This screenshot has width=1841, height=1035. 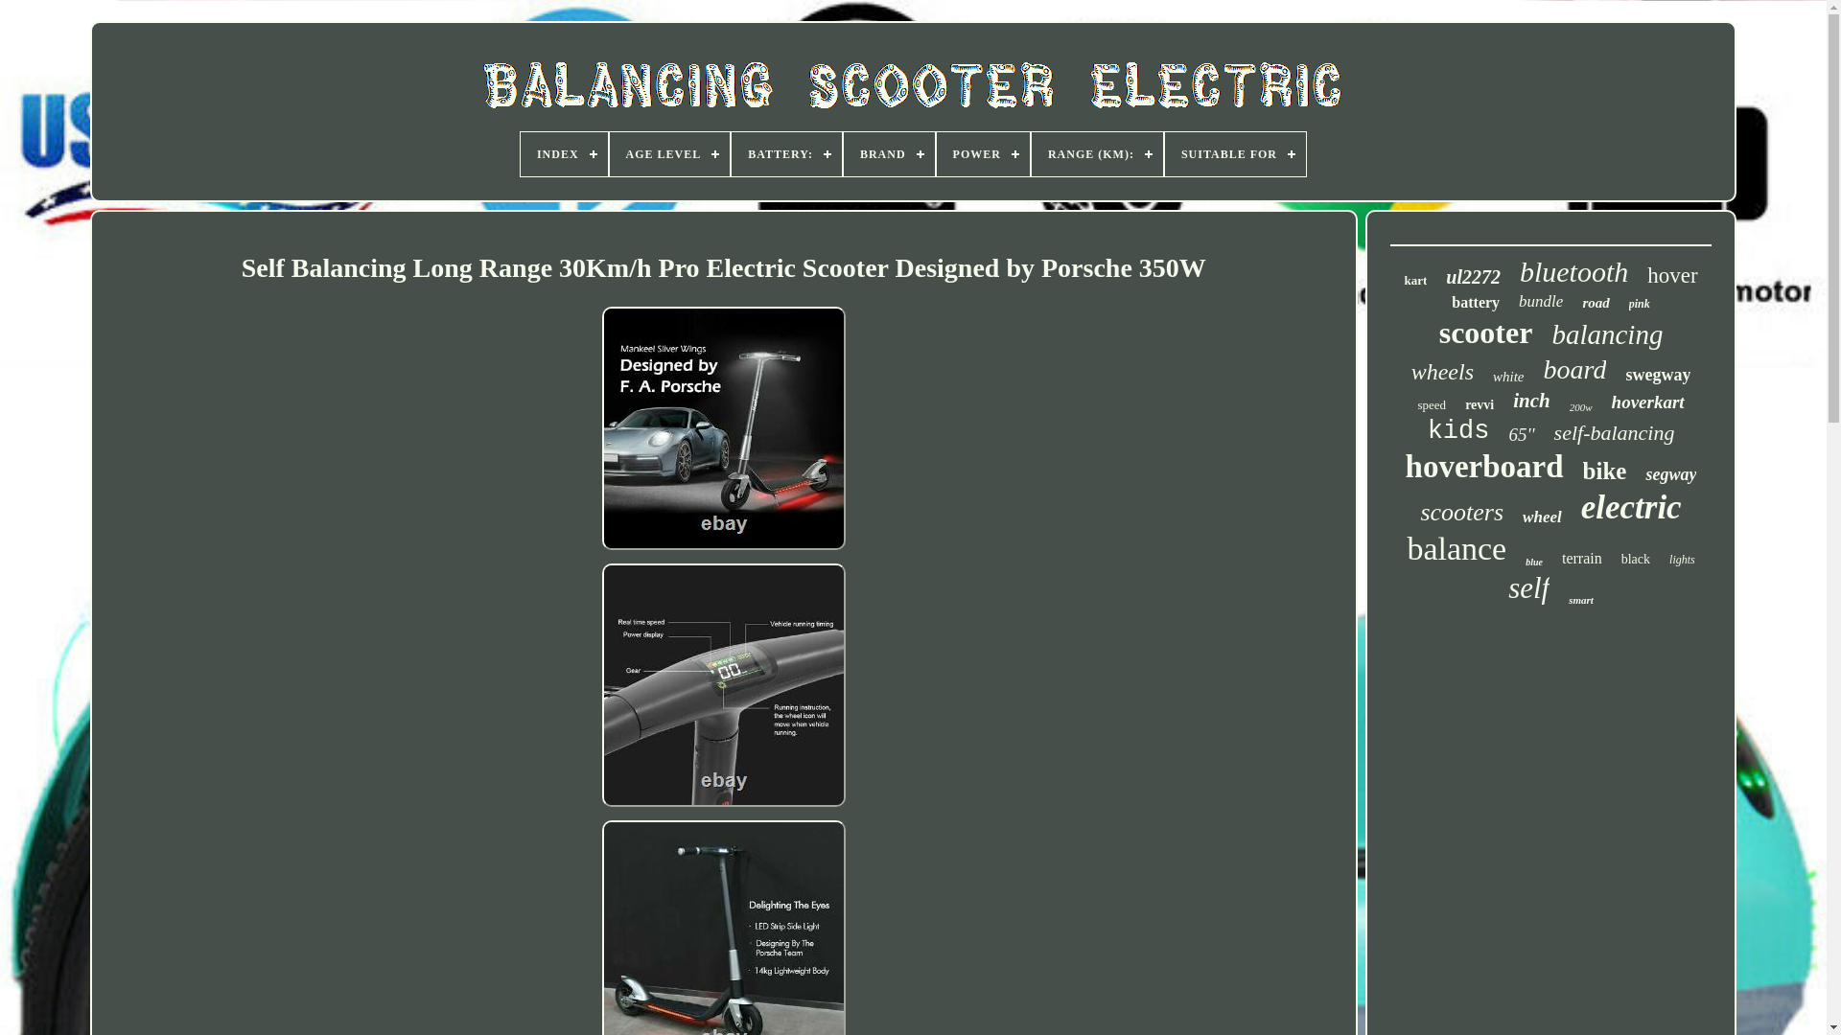 I want to click on INDEX, so click(x=564, y=153).